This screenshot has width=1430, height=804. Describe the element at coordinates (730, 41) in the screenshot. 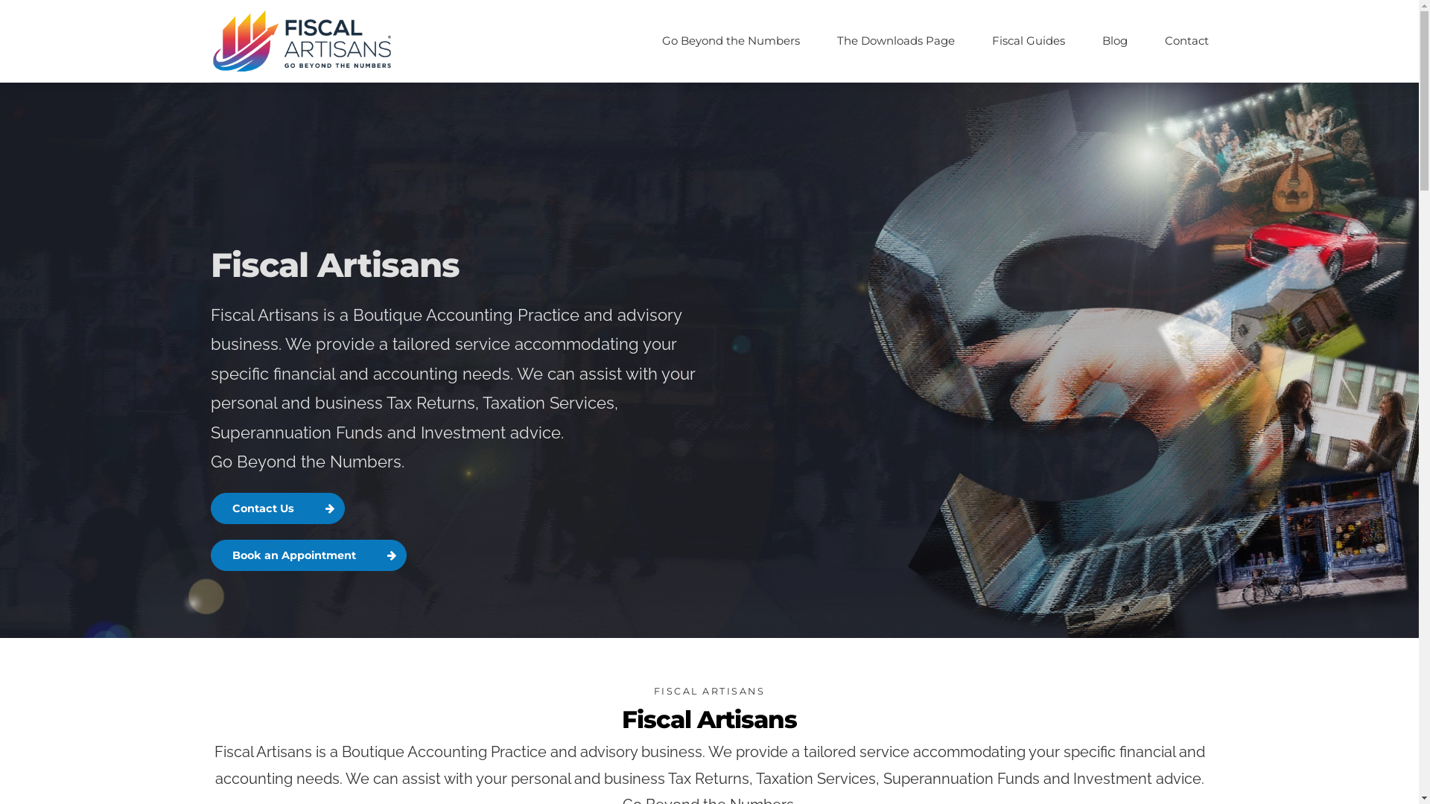

I see `Go Beyond the Numbers` at that location.